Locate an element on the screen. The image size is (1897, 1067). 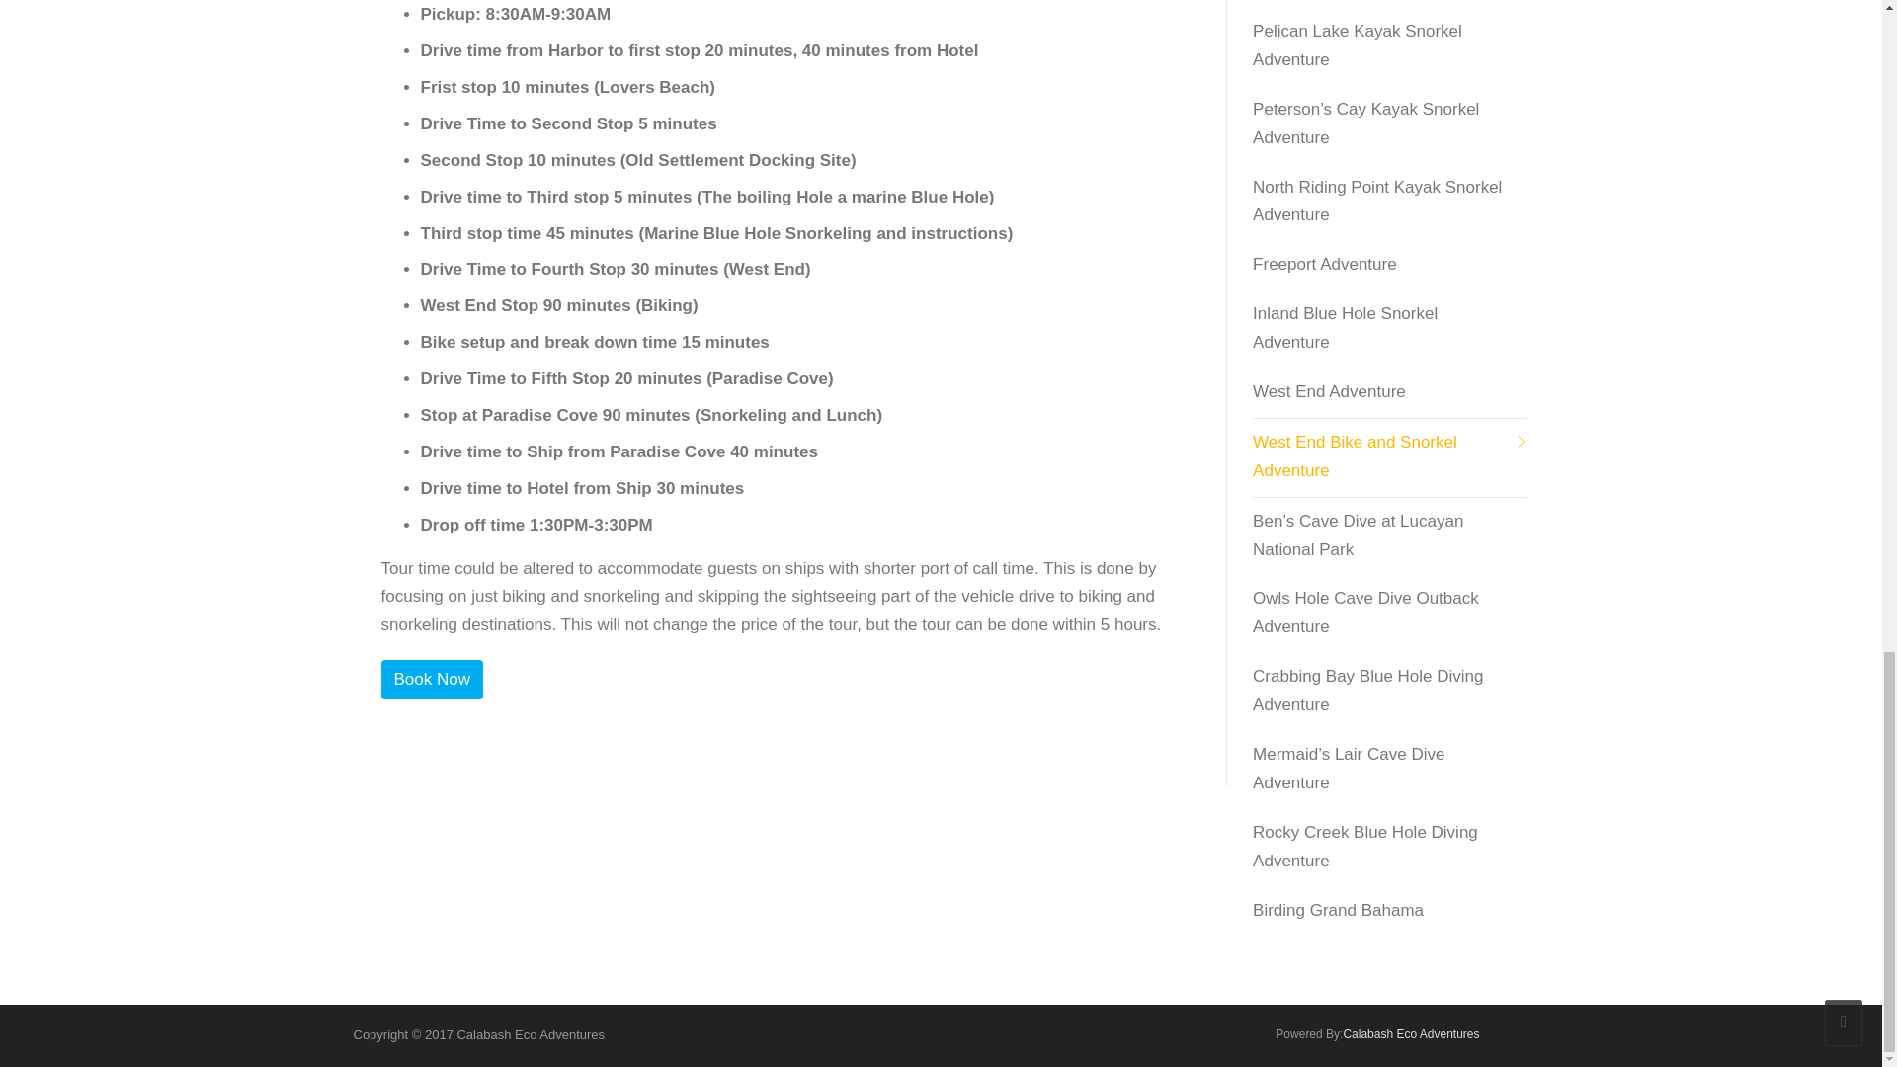
West End Adventure is located at coordinates (1390, 393).